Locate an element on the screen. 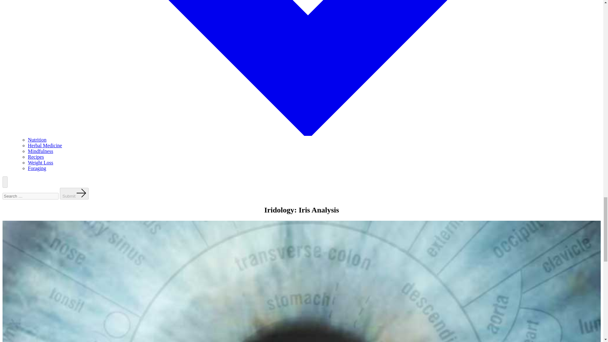  Foraging  is located at coordinates (37, 168).